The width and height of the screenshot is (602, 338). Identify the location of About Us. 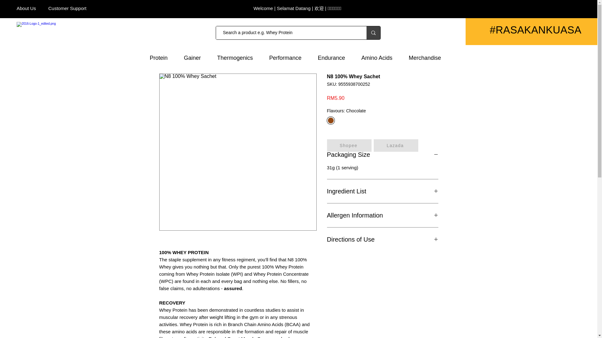
(26, 8).